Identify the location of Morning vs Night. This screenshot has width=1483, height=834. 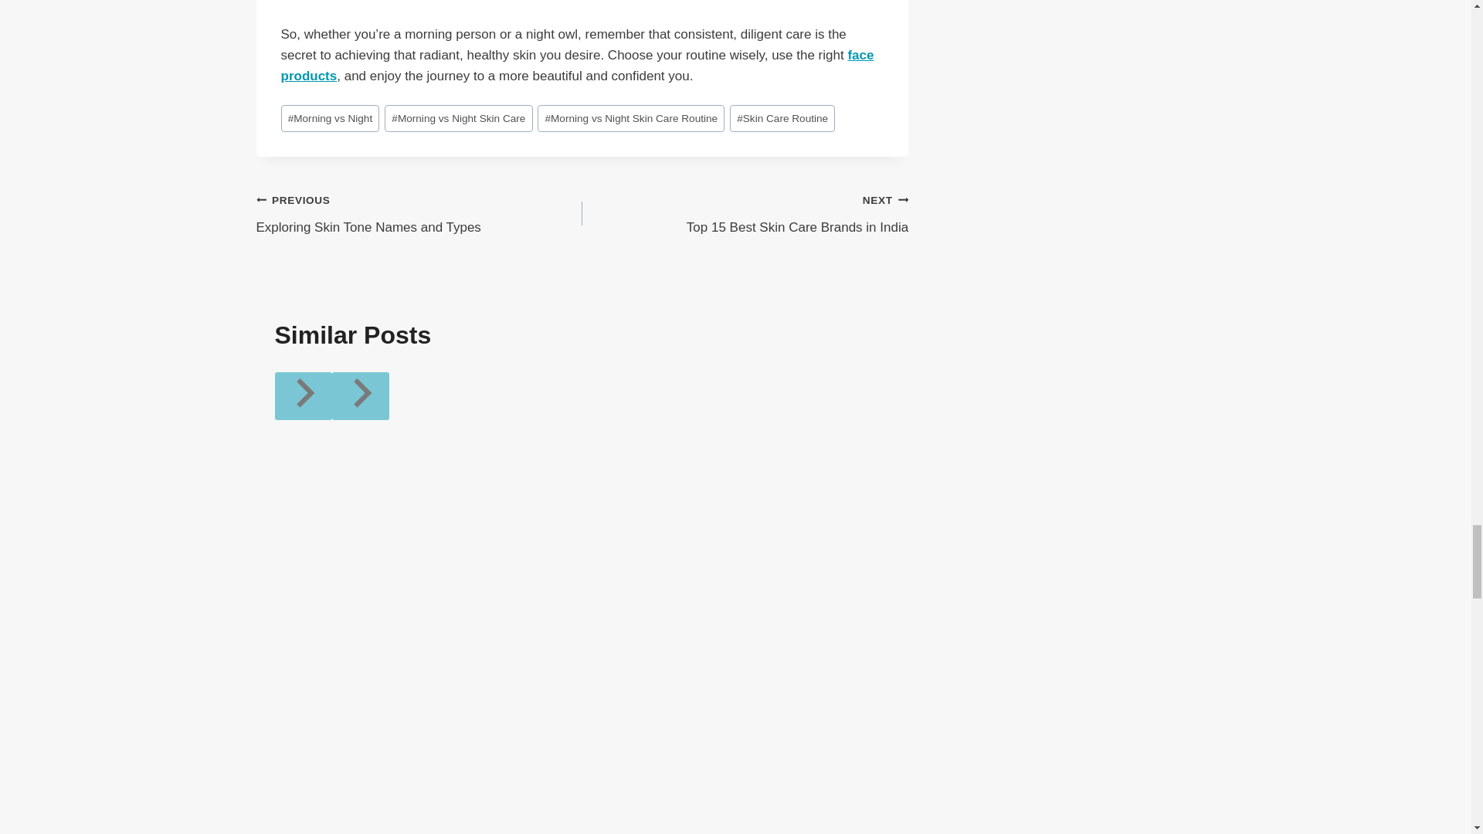
(331, 118).